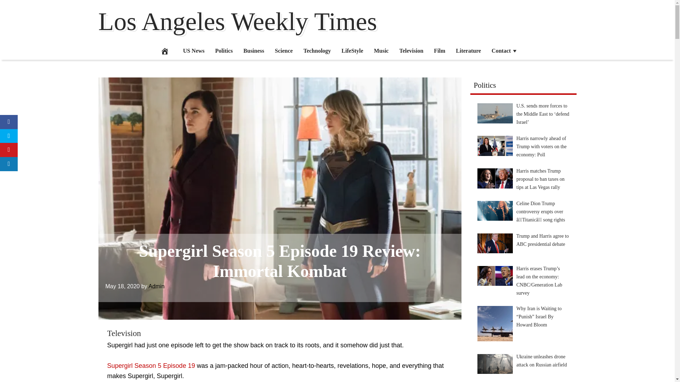  What do you see at coordinates (352, 51) in the screenshot?
I see `LifeStyle` at bounding box center [352, 51].